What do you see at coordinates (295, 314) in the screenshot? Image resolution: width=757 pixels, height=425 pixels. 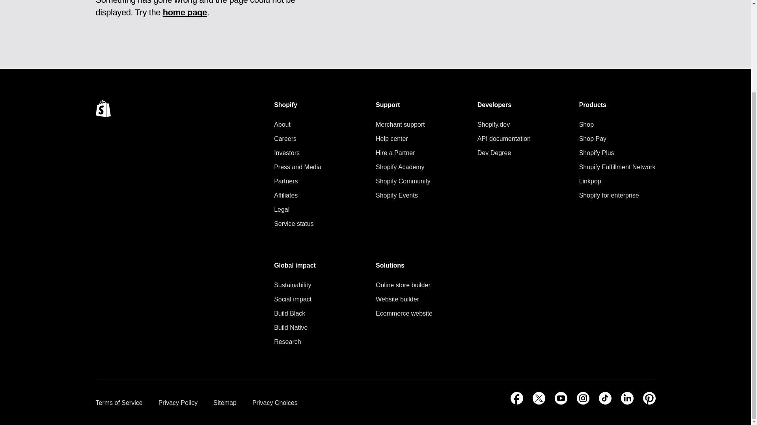 I see `Build Black` at bounding box center [295, 314].